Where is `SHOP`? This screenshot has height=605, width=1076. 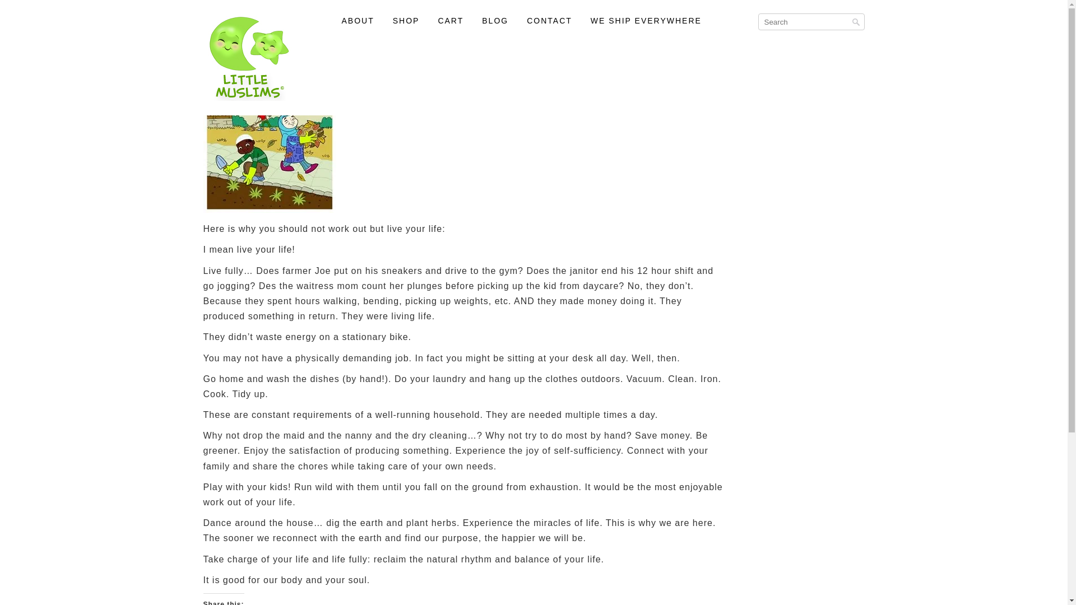
SHOP is located at coordinates (406, 21).